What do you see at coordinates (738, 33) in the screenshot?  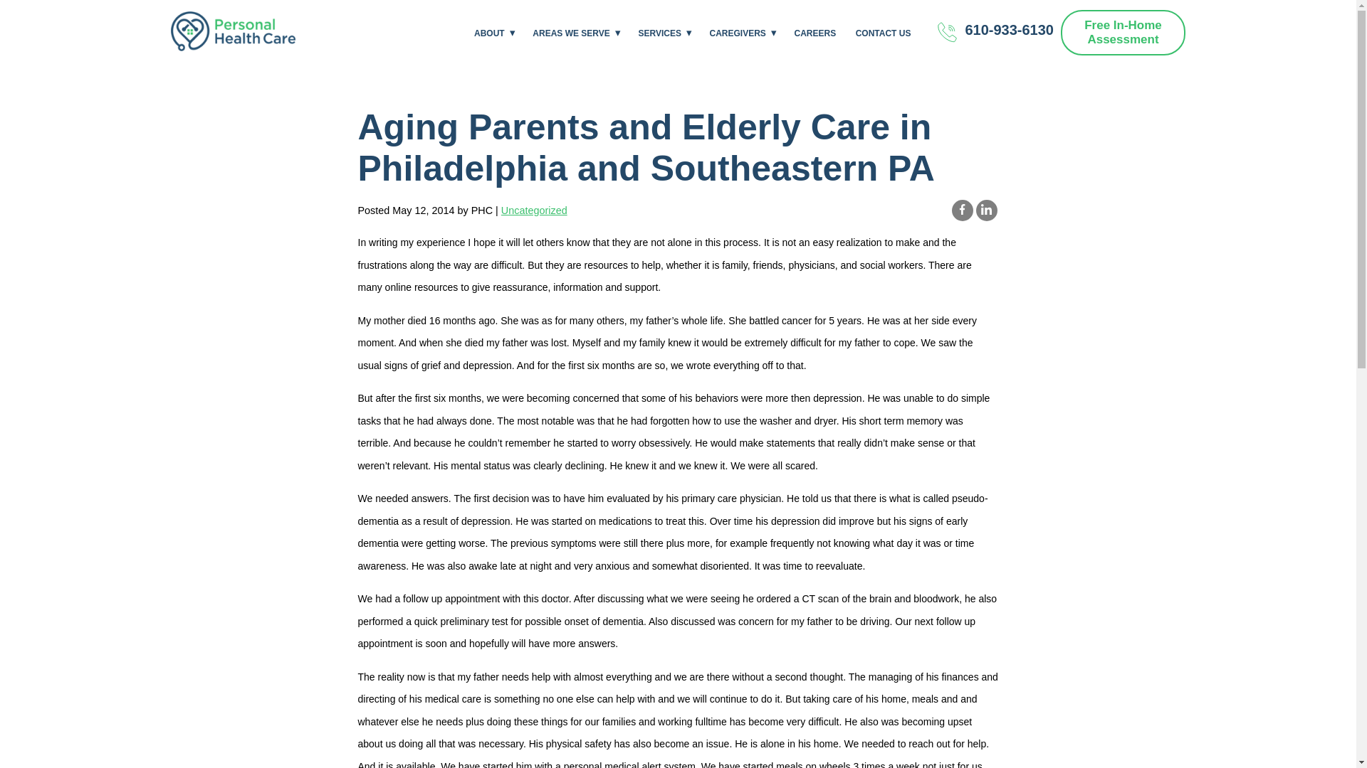 I see `CAREGIVERS` at bounding box center [738, 33].